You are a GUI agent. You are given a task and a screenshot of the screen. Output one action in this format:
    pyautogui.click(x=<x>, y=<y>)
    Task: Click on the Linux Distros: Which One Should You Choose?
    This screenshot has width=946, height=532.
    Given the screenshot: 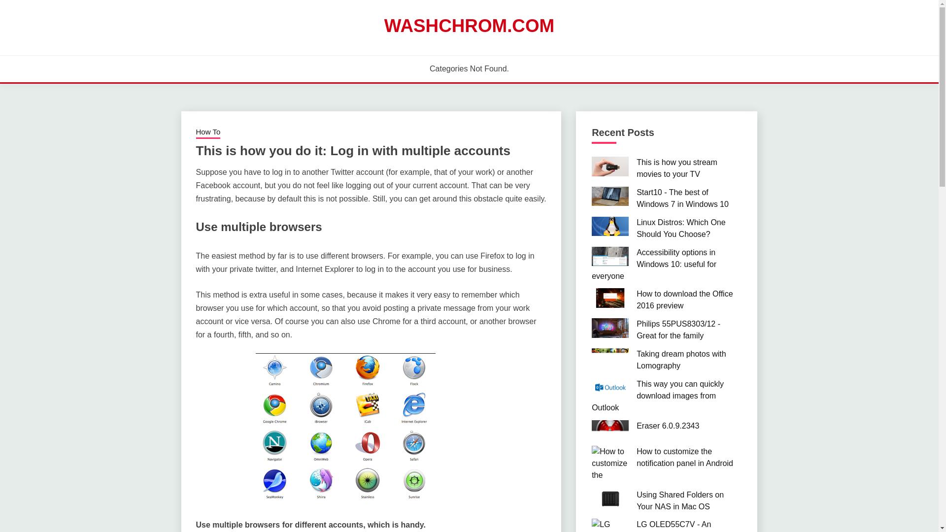 What is the action you would take?
    pyautogui.click(x=681, y=228)
    